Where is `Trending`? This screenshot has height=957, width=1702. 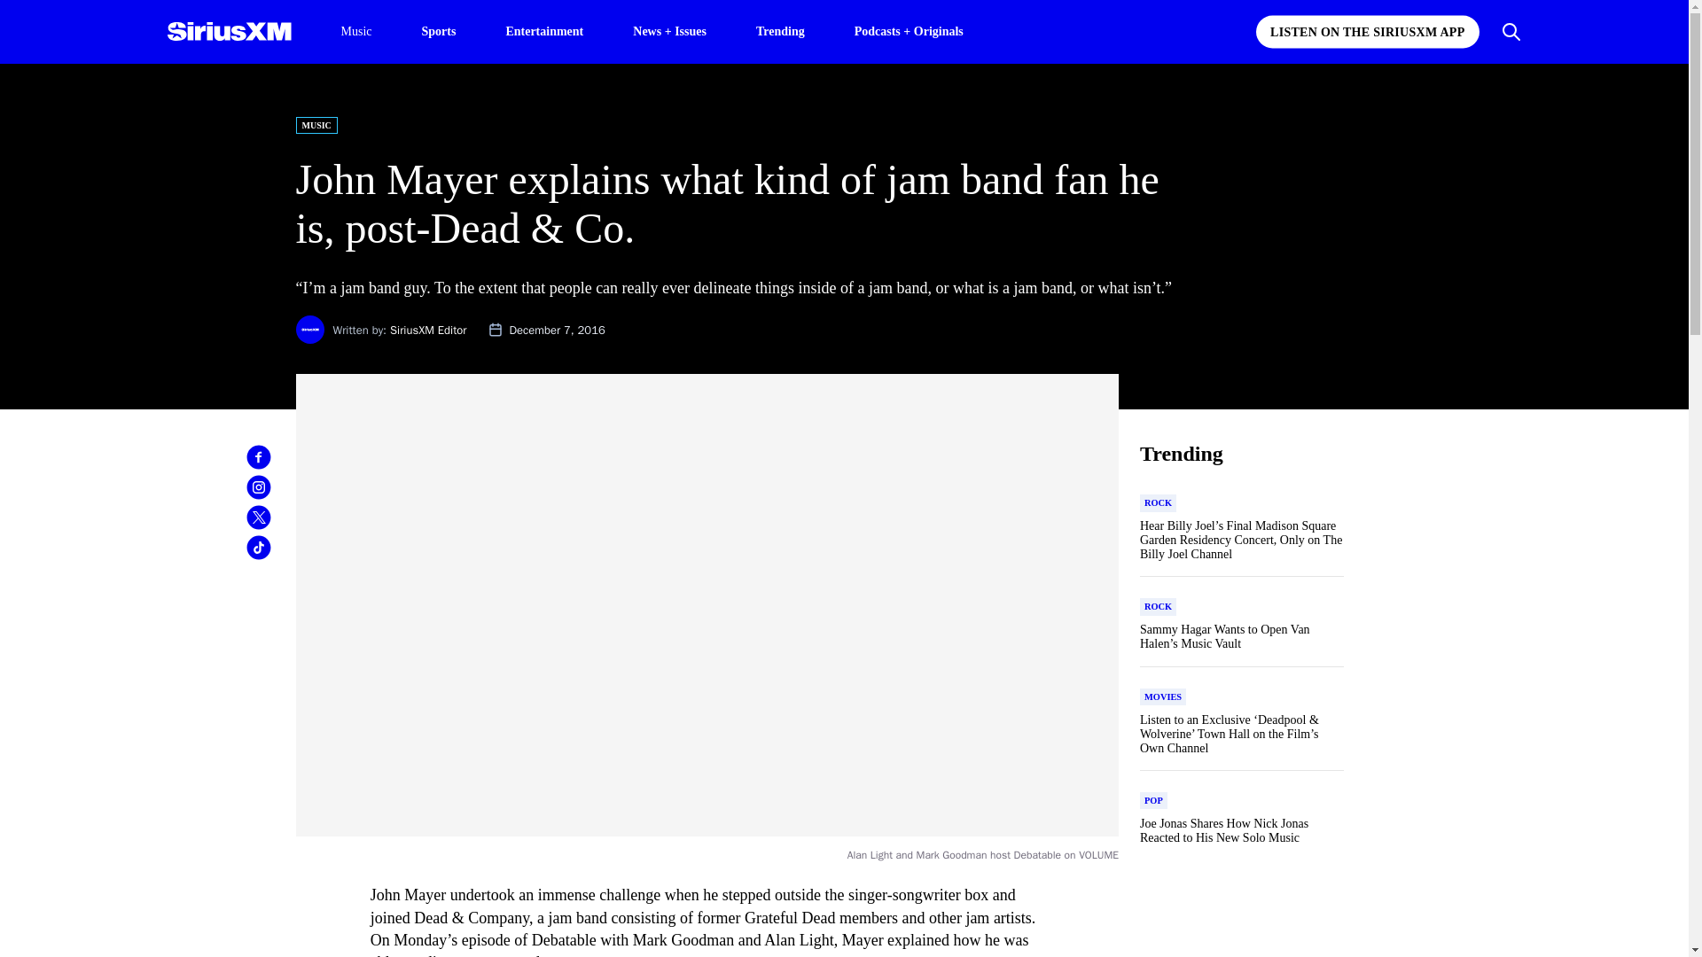 Trending is located at coordinates (780, 30).